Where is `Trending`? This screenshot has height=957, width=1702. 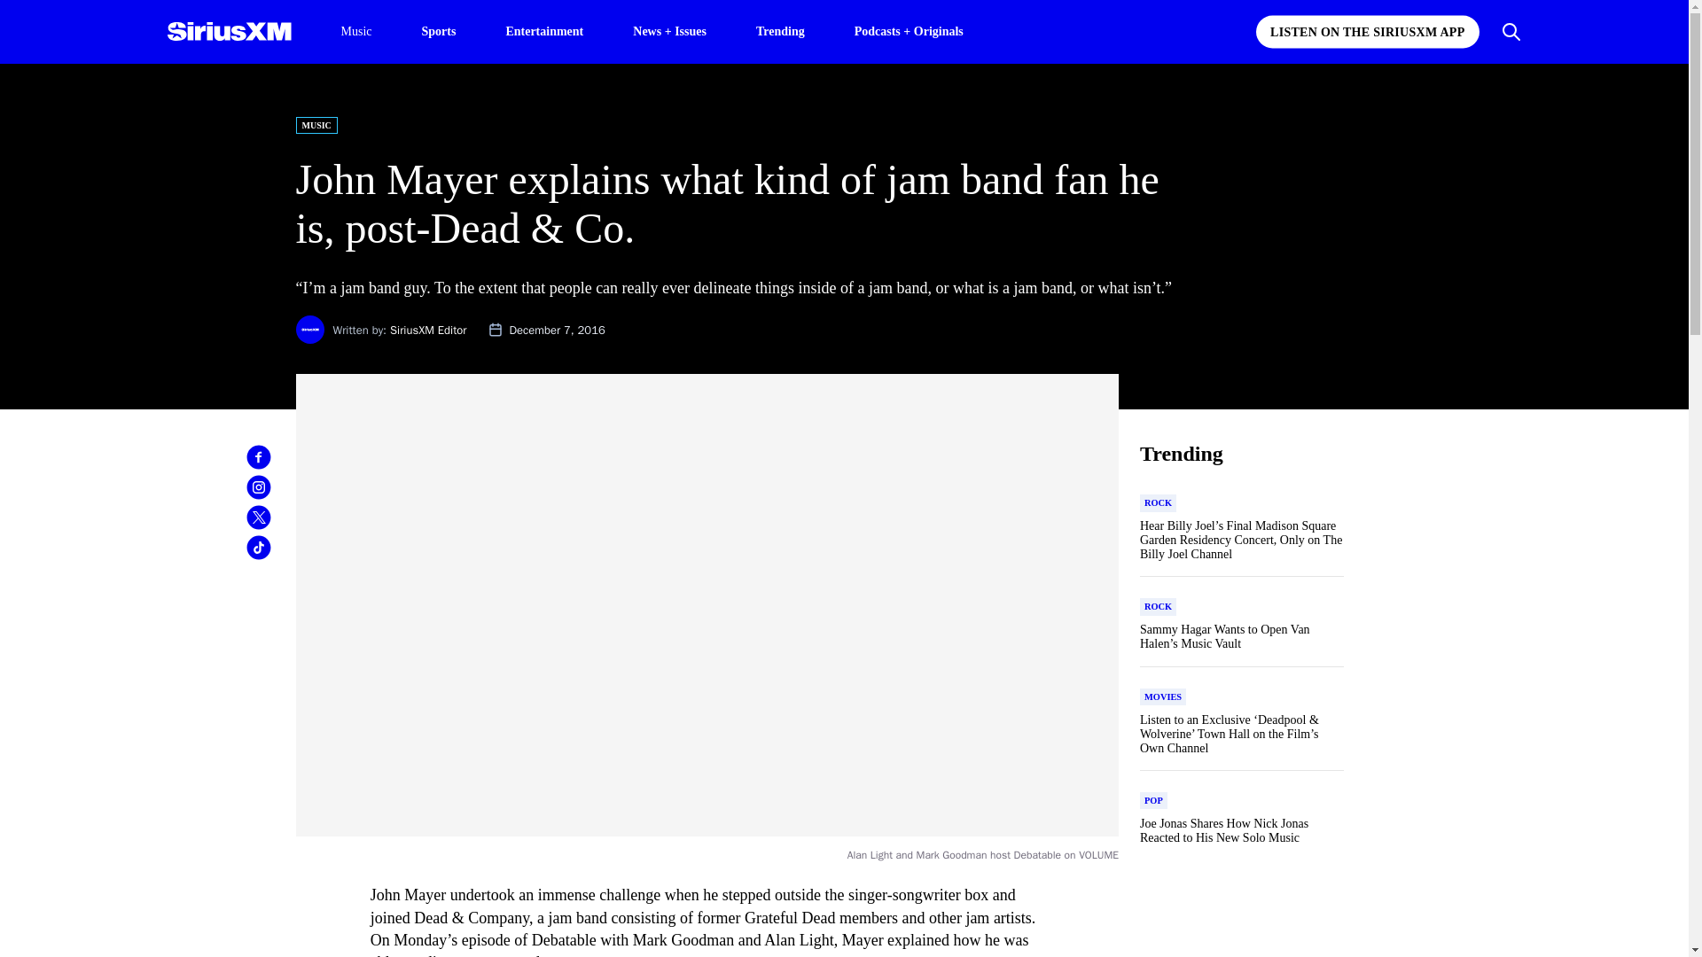 Trending is located at coordinates (780, 30).